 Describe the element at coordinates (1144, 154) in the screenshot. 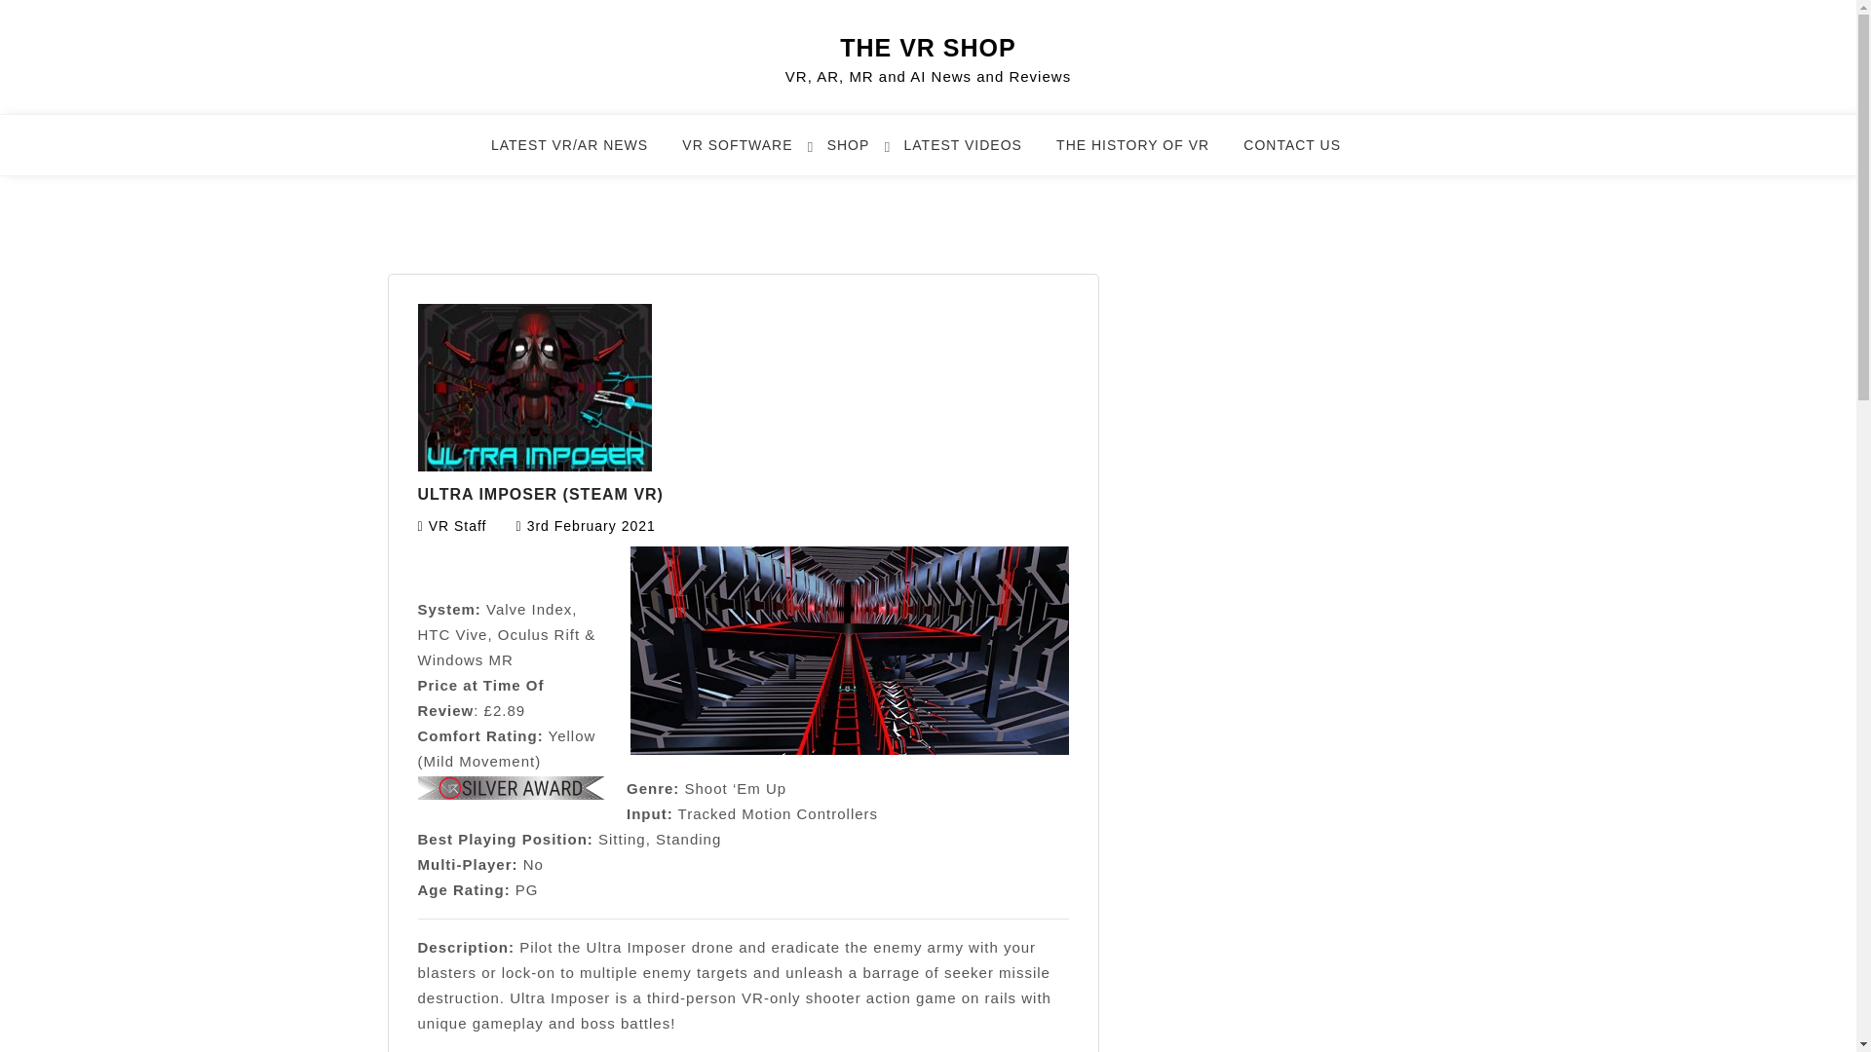

I see `THE HISTORY OF VR` at that location.